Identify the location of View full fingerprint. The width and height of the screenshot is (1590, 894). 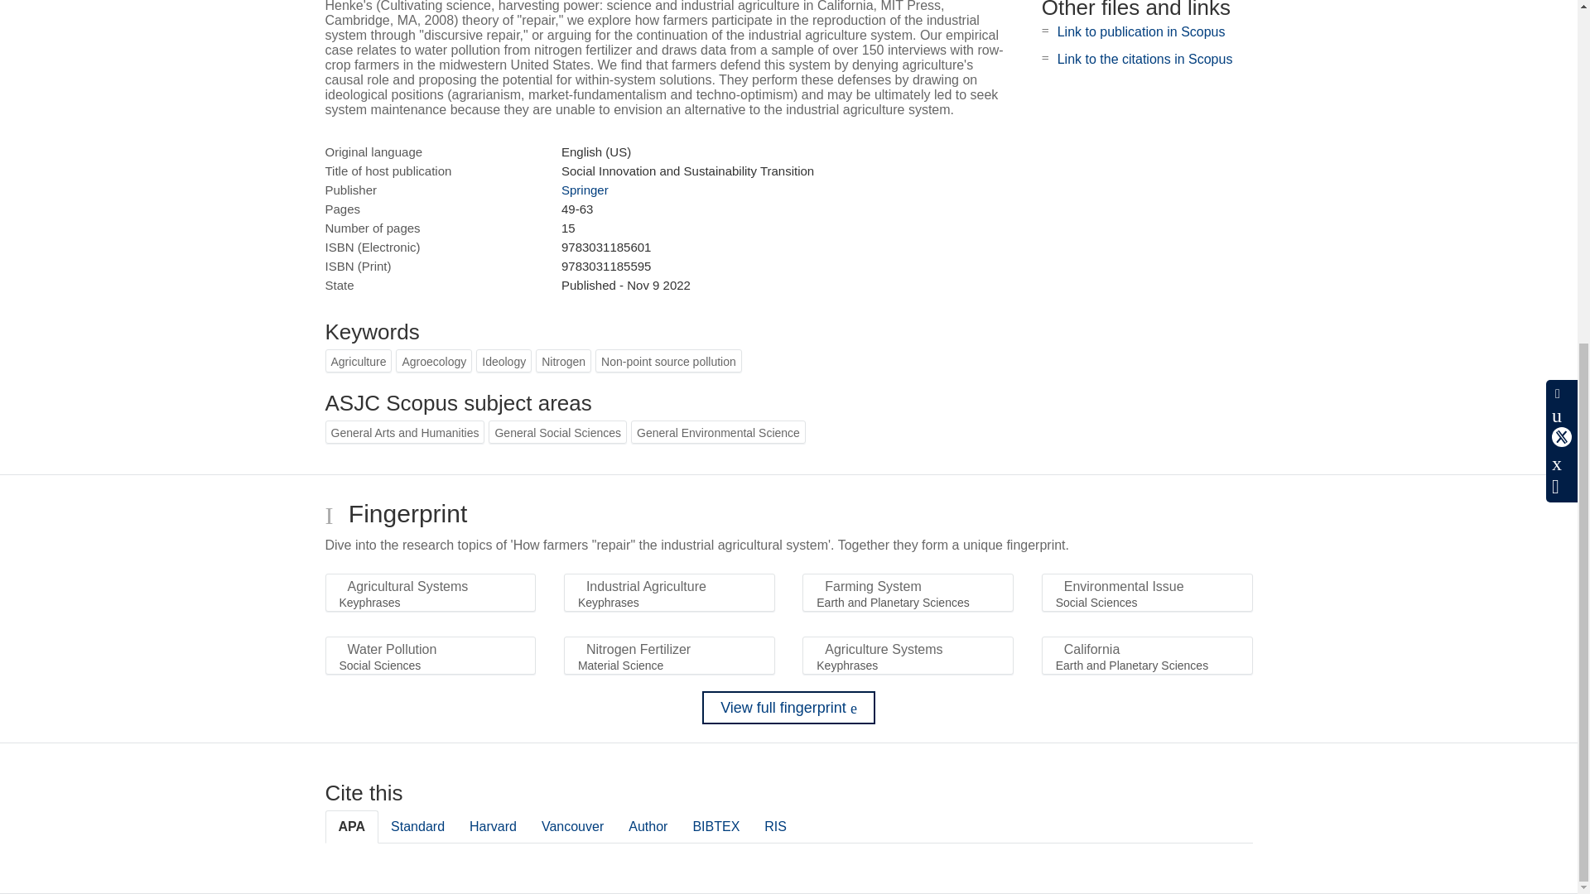
(788, 707).